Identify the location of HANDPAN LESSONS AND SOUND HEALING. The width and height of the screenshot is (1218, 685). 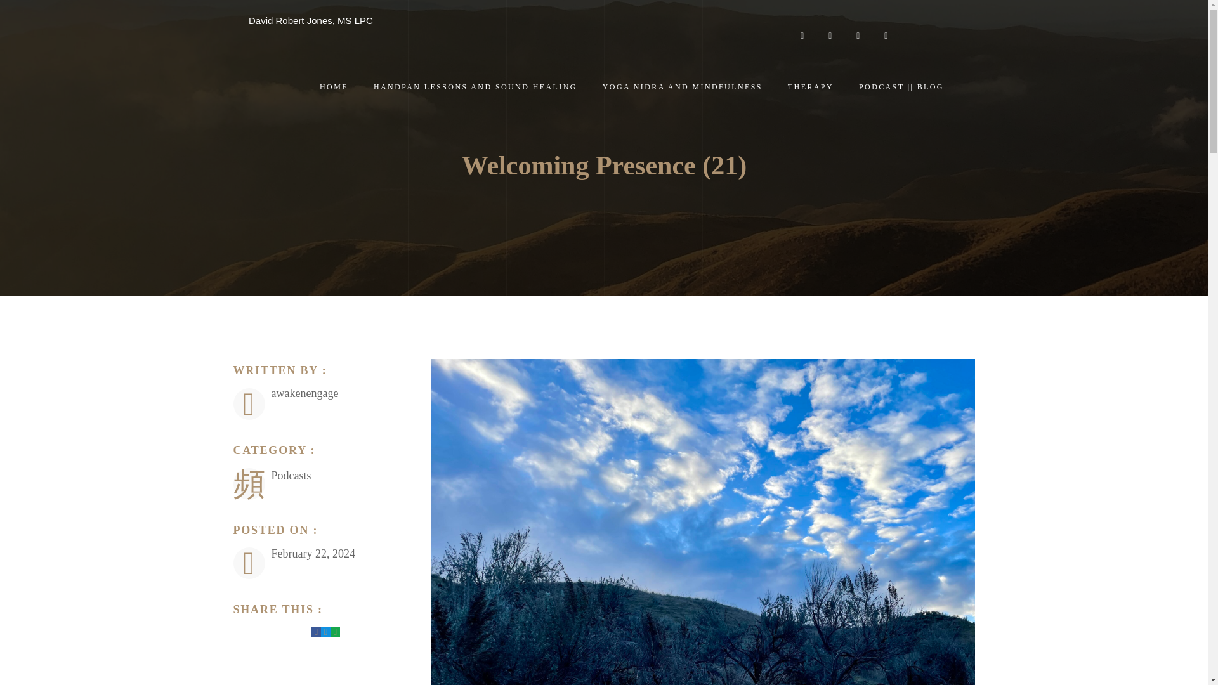
(463, 88).